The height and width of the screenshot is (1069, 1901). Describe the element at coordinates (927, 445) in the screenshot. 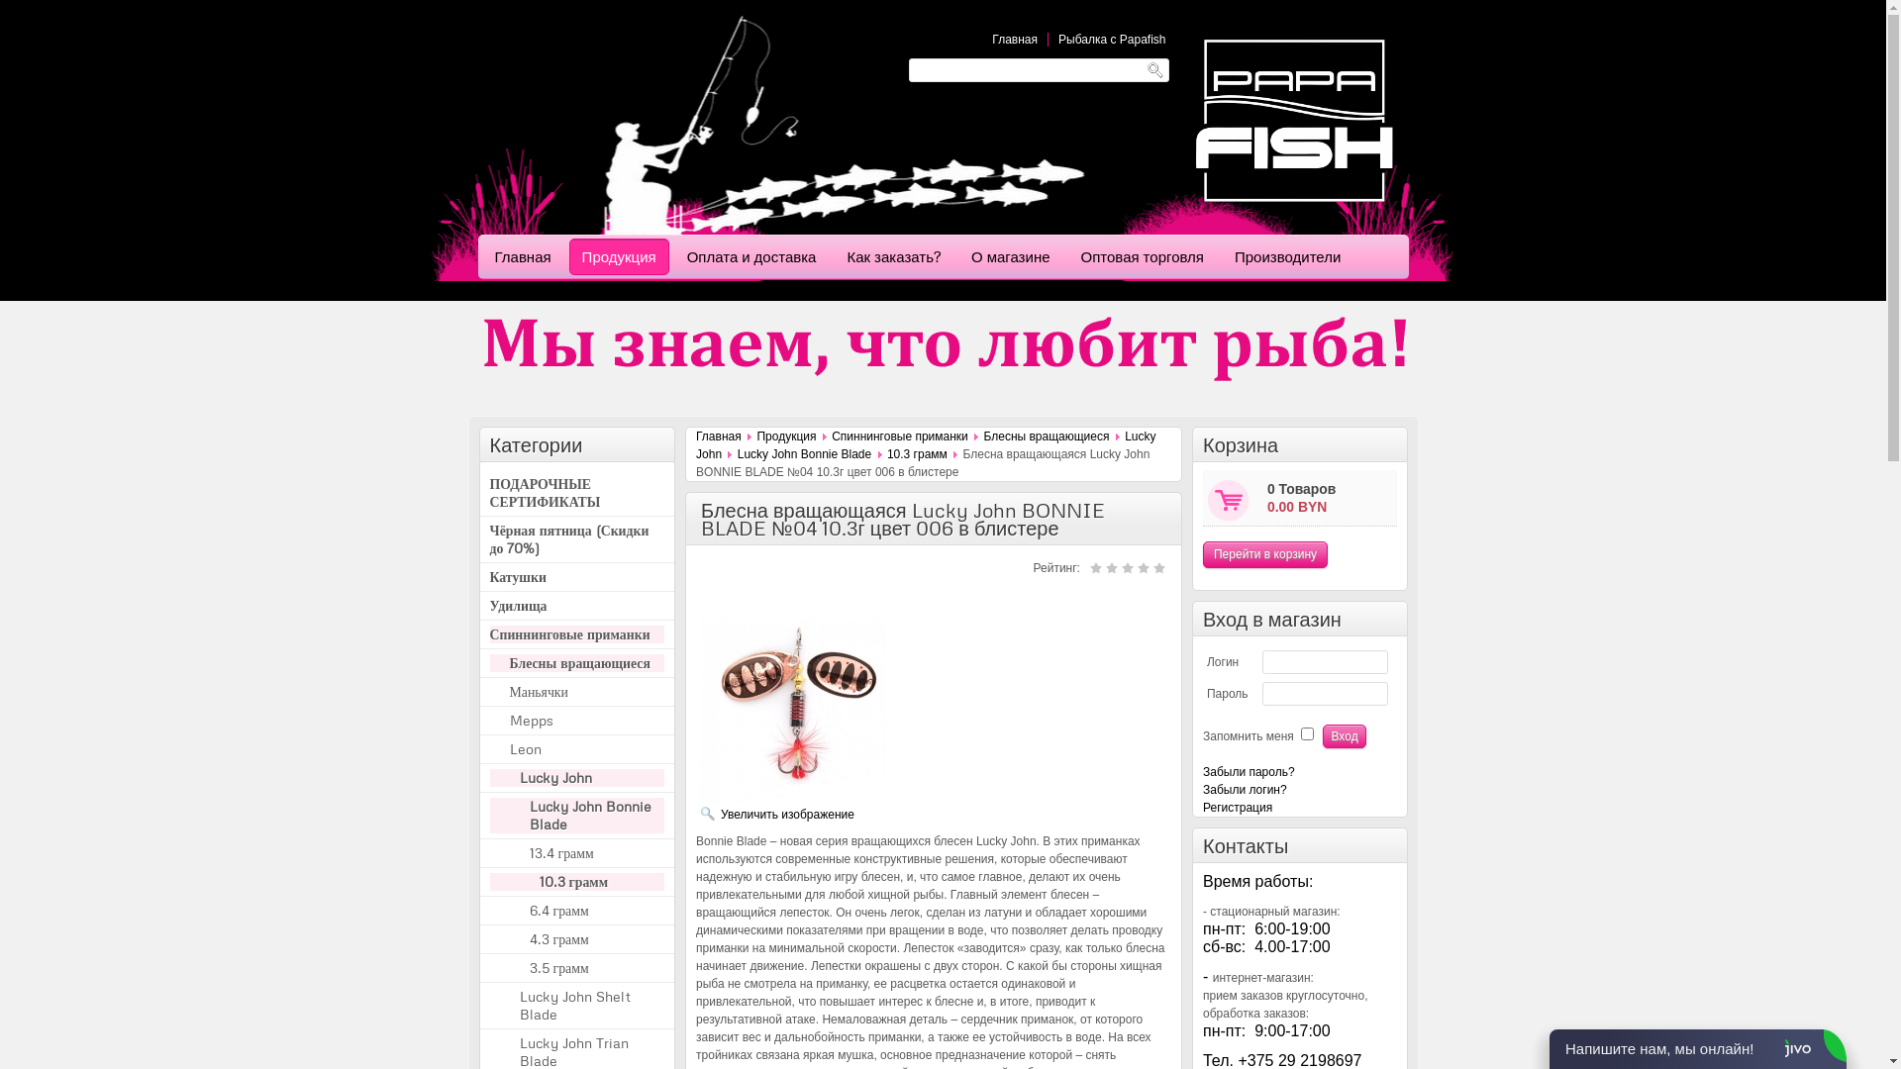

I see `Lucky John` at that location.